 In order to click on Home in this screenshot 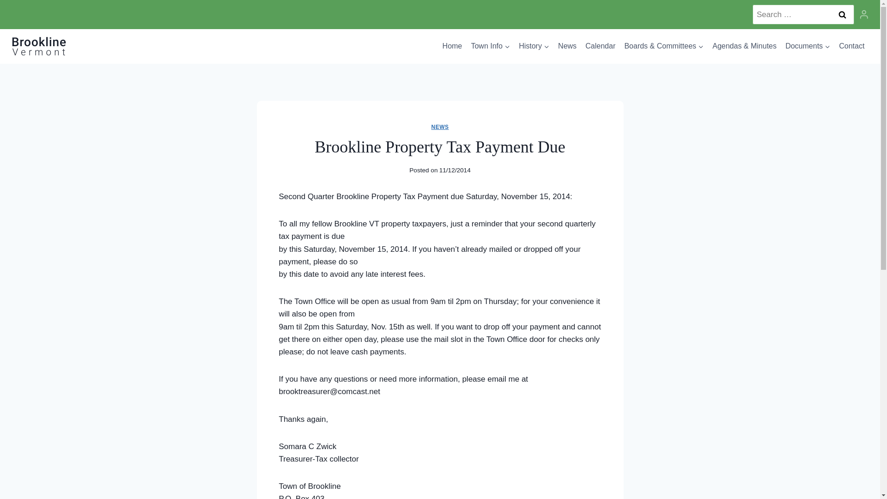, I will do `click(452, 46)`.